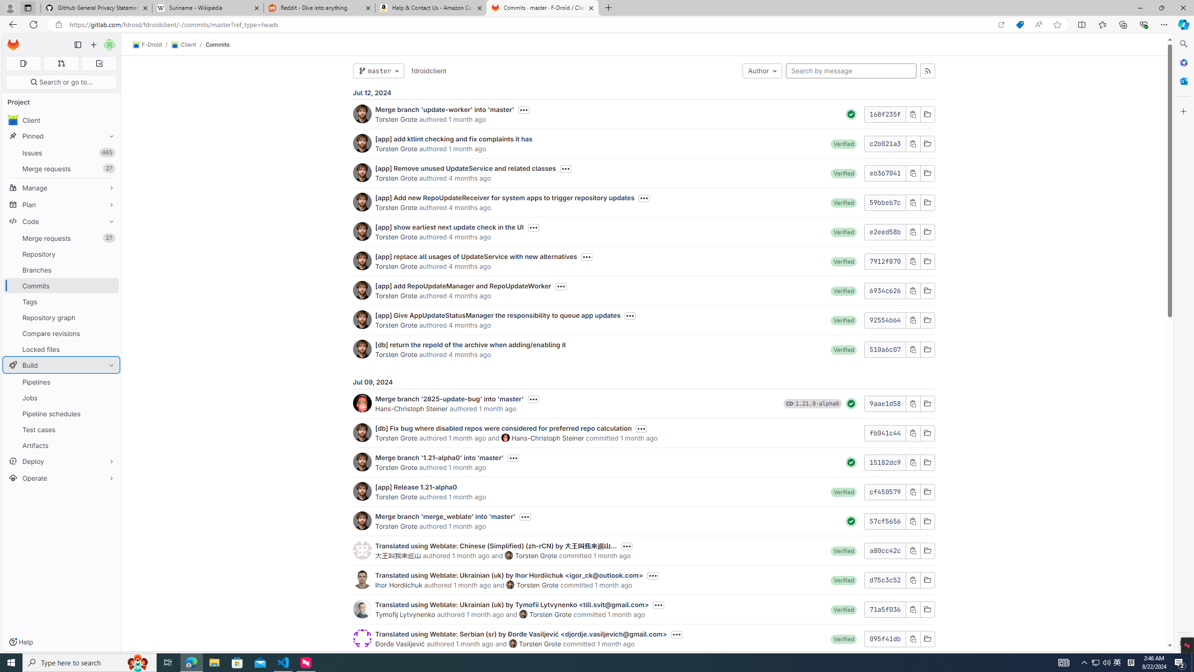 Image resolution: width=1194 pixels, height=672 pixels. What do you see at coordinates (912, 638) in the screenshot?
I see `Copy commit SHA` at bounding box center [912, 638].